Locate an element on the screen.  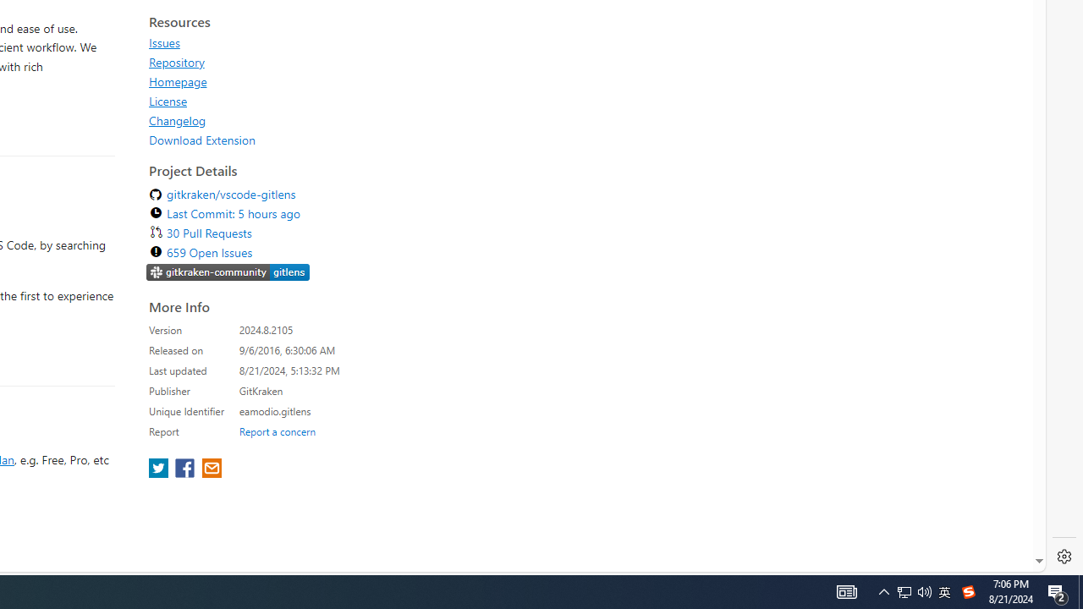
License is located at coordinates (303, 101).